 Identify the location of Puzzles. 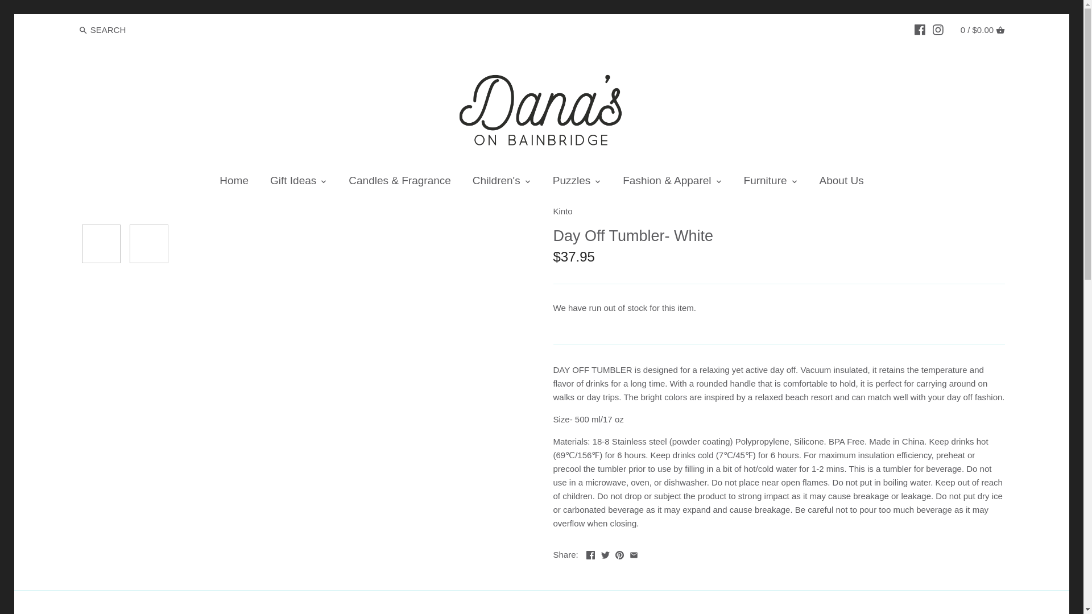
(571, 183).